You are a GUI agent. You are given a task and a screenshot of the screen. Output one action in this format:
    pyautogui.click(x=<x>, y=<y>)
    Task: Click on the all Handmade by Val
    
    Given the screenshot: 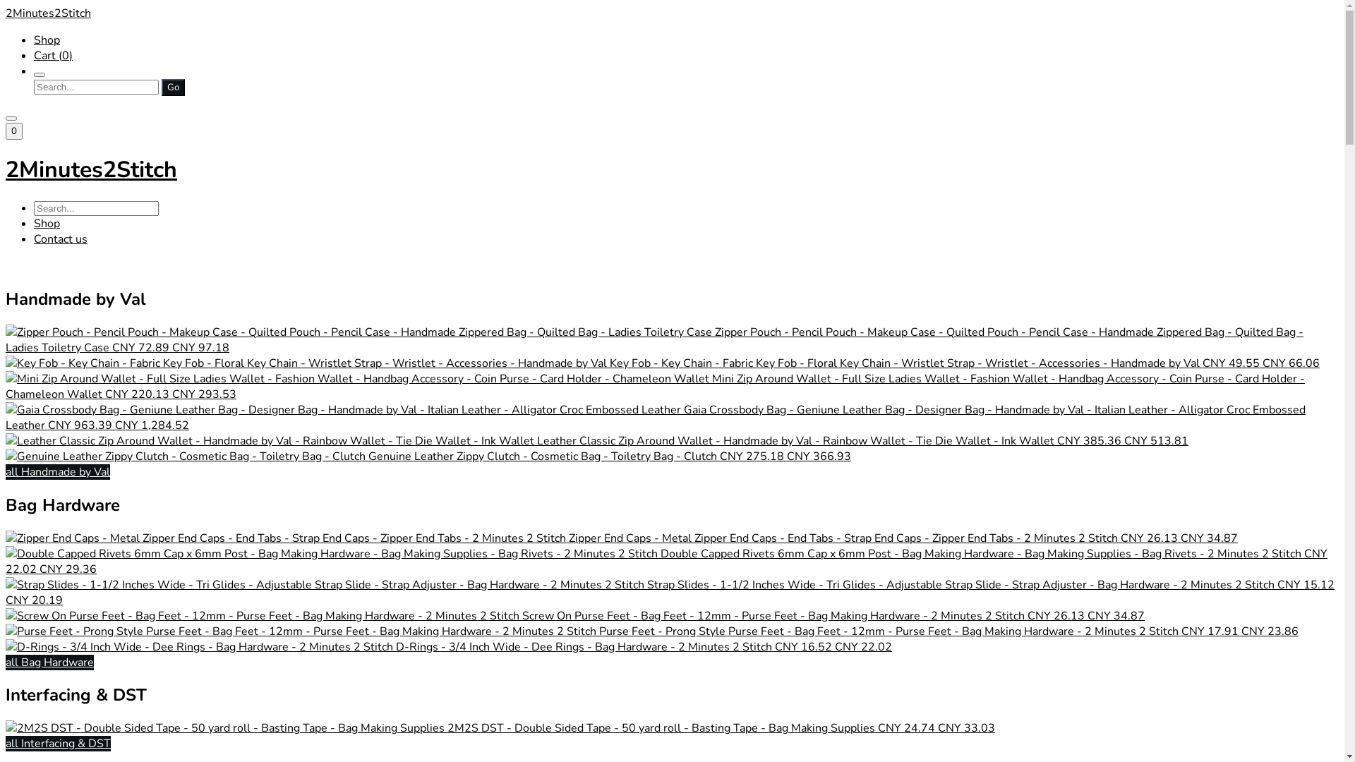 What is the action you would take?
    pyautogui.click(x=58, y=472)
    